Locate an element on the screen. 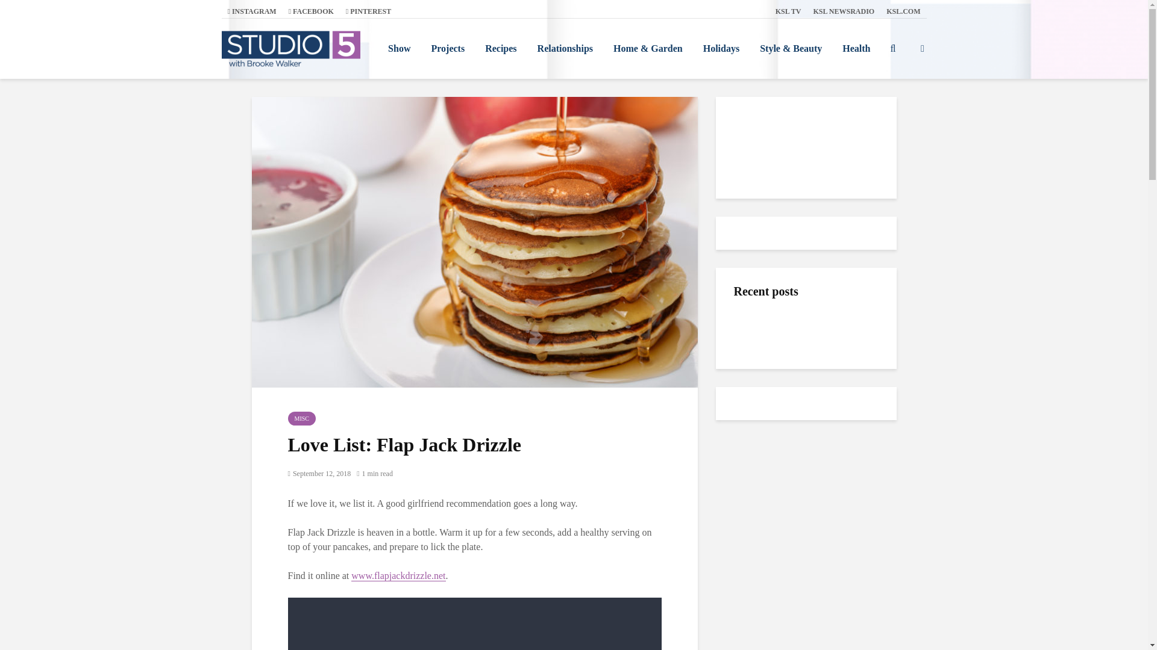  www.flapjackdrizzle.net is located at coordinates (398, 575).